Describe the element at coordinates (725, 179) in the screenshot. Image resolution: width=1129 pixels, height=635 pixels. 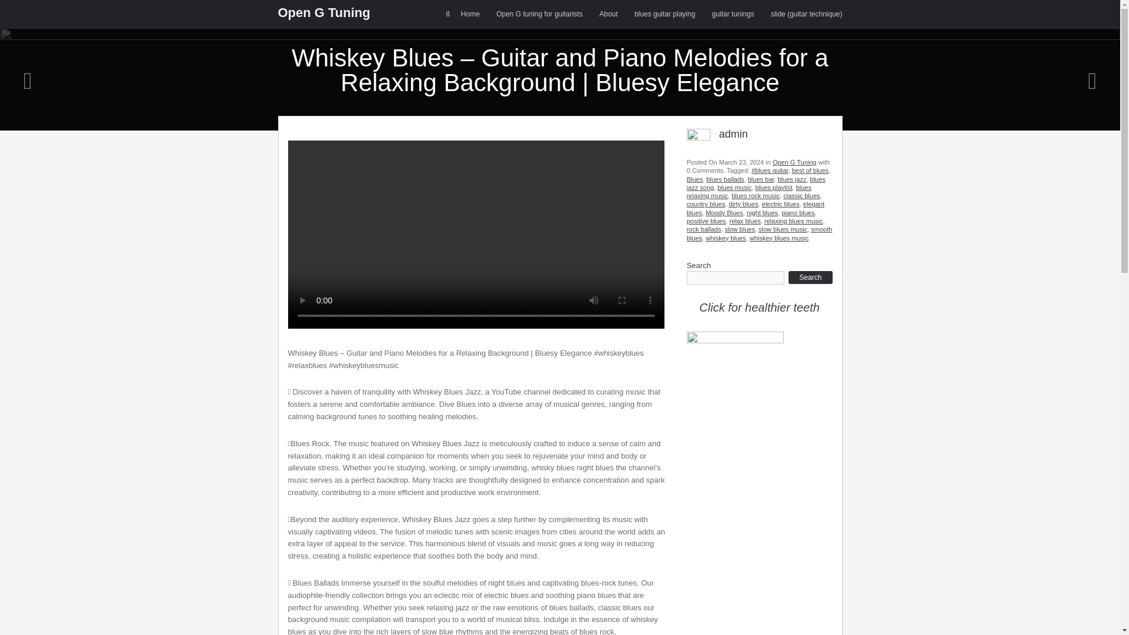
I see `blues ballads` at that location.